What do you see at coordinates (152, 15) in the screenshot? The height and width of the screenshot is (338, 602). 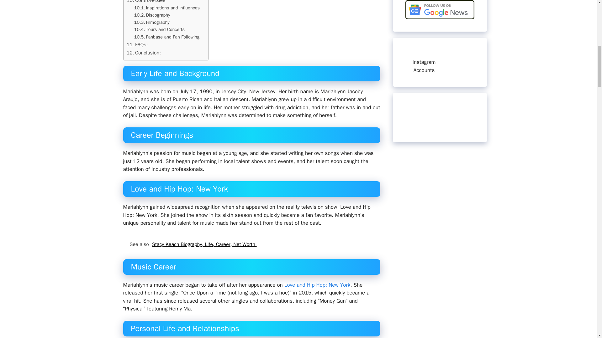 I see `Discography` at bounding box center [152, 15].